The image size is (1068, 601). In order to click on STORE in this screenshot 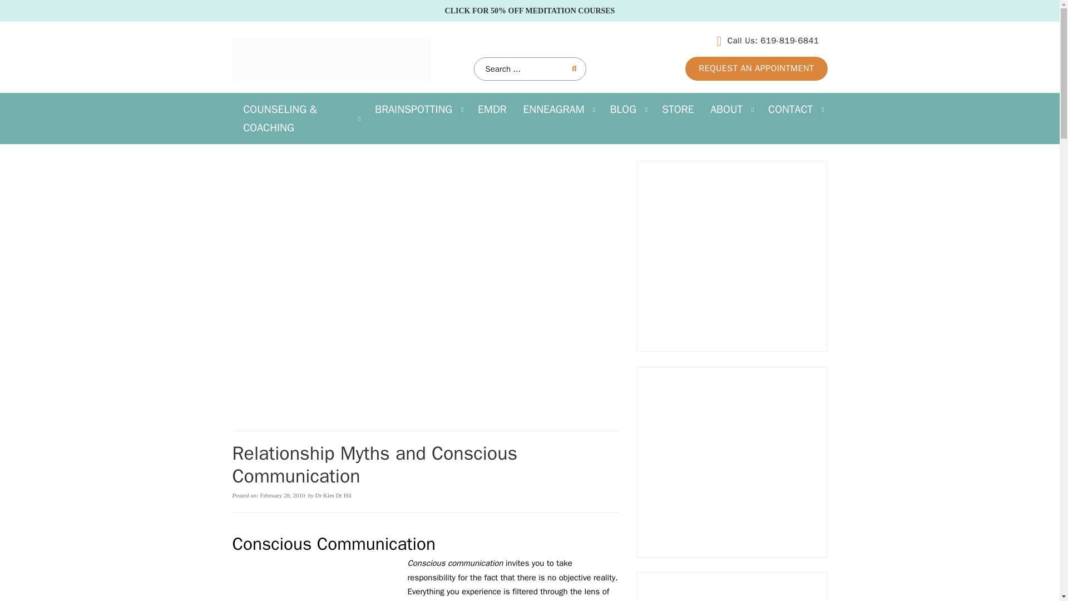, I will do `click(678, 109)`.